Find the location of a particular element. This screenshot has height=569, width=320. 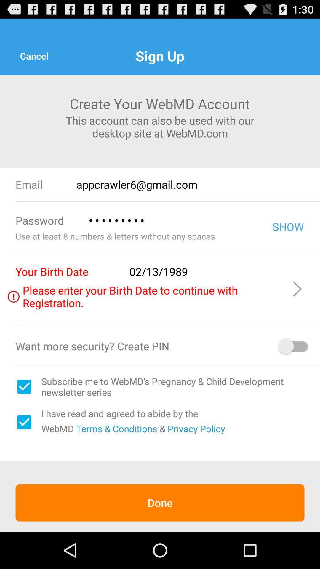

turn on the item above the done item is located at coordinates (24, 422).